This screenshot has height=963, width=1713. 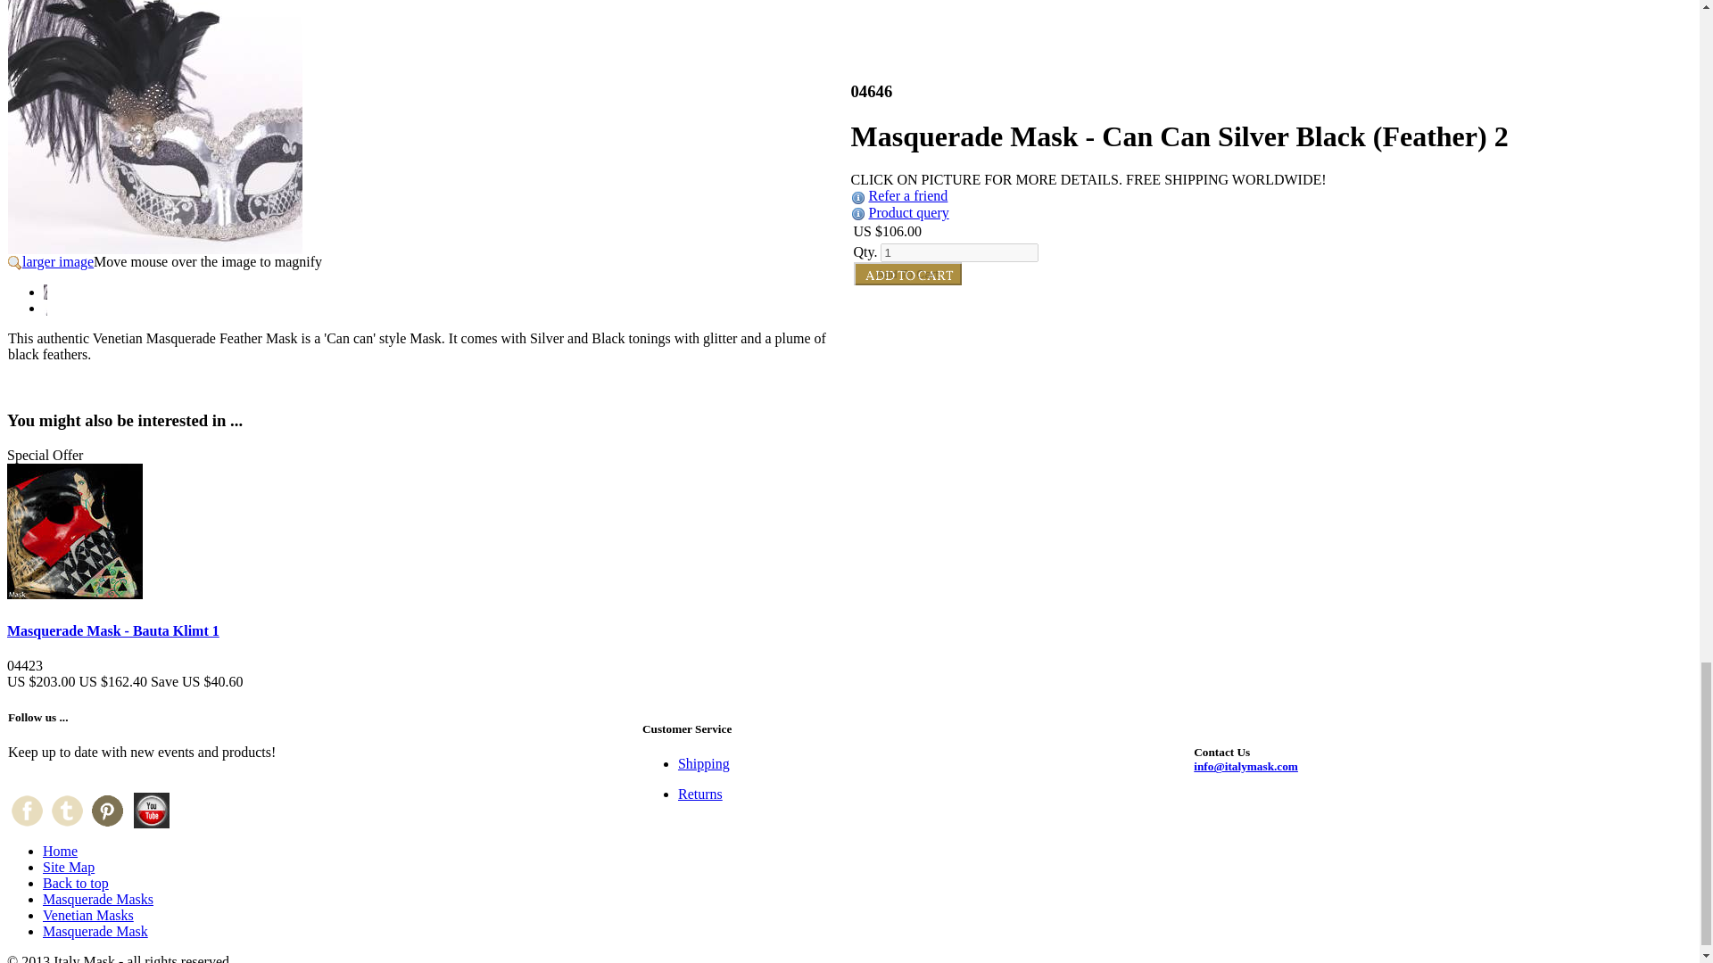 I want to click on Pinterest, so click(x=107, y=811).